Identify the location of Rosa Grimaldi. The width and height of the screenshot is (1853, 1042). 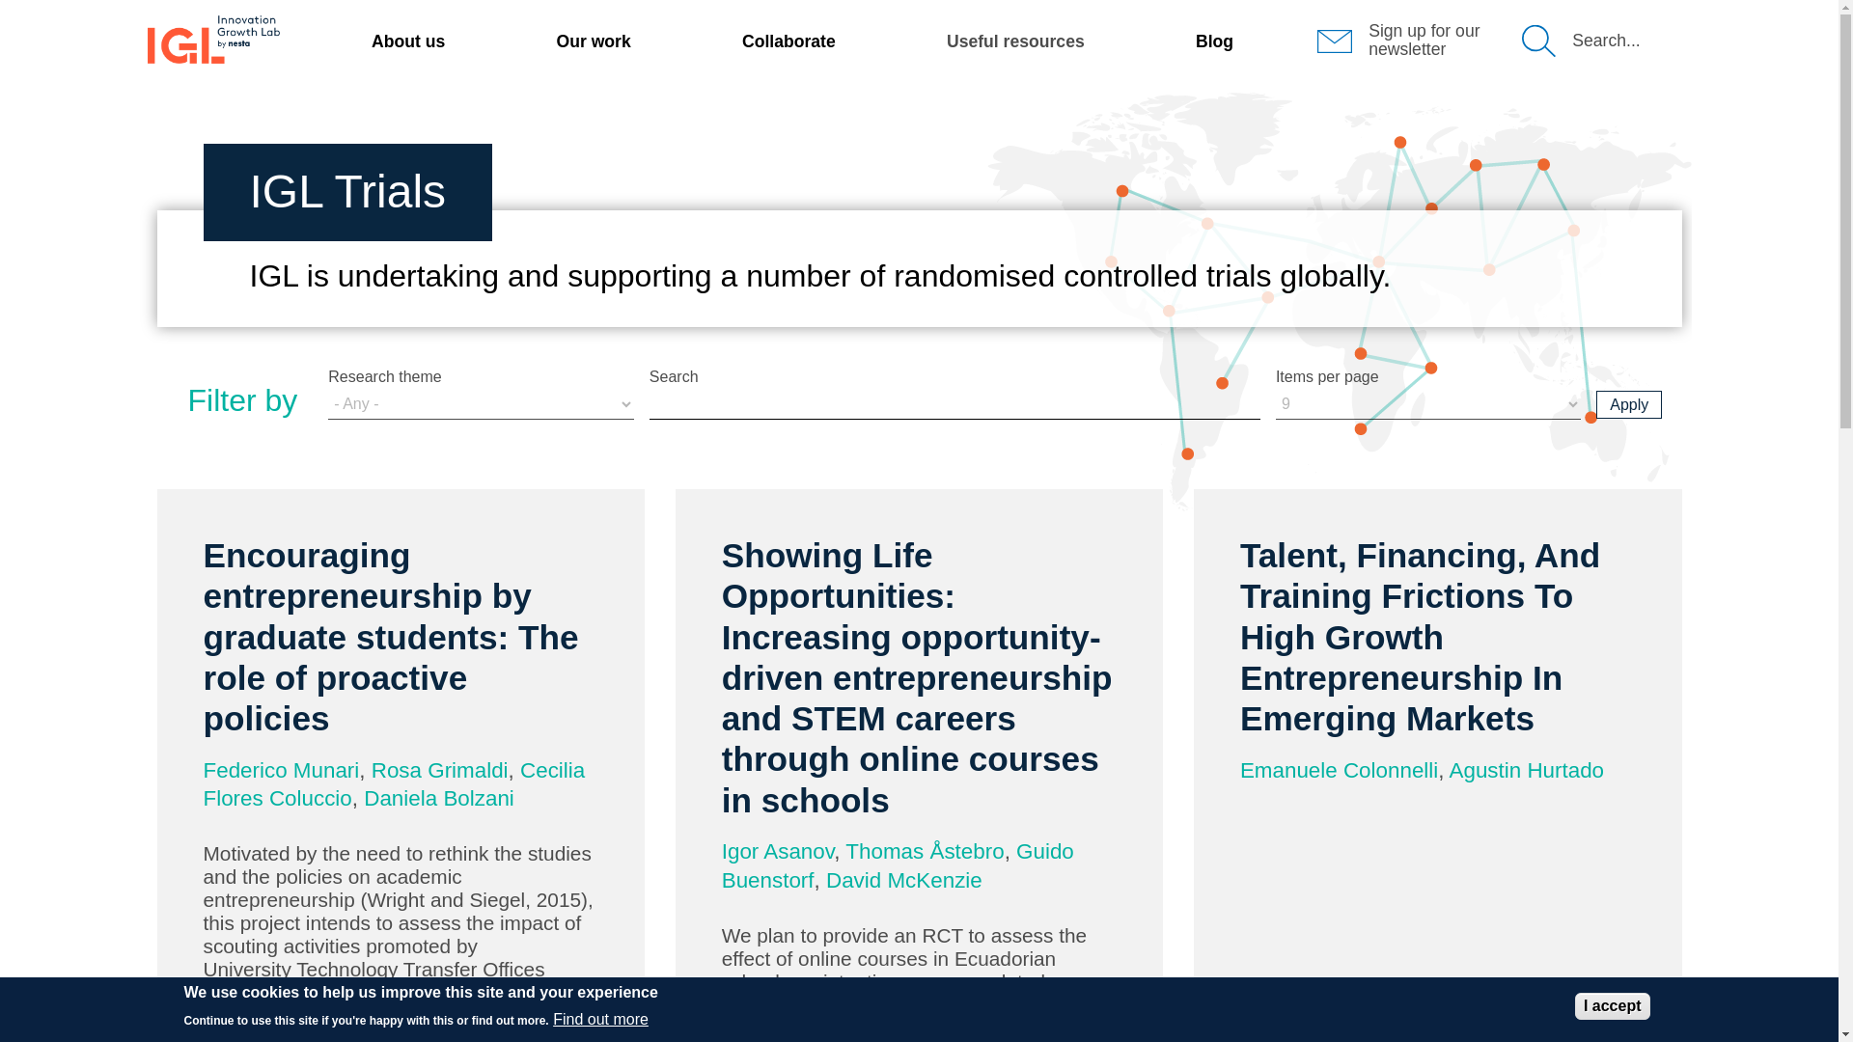
(440, 770).